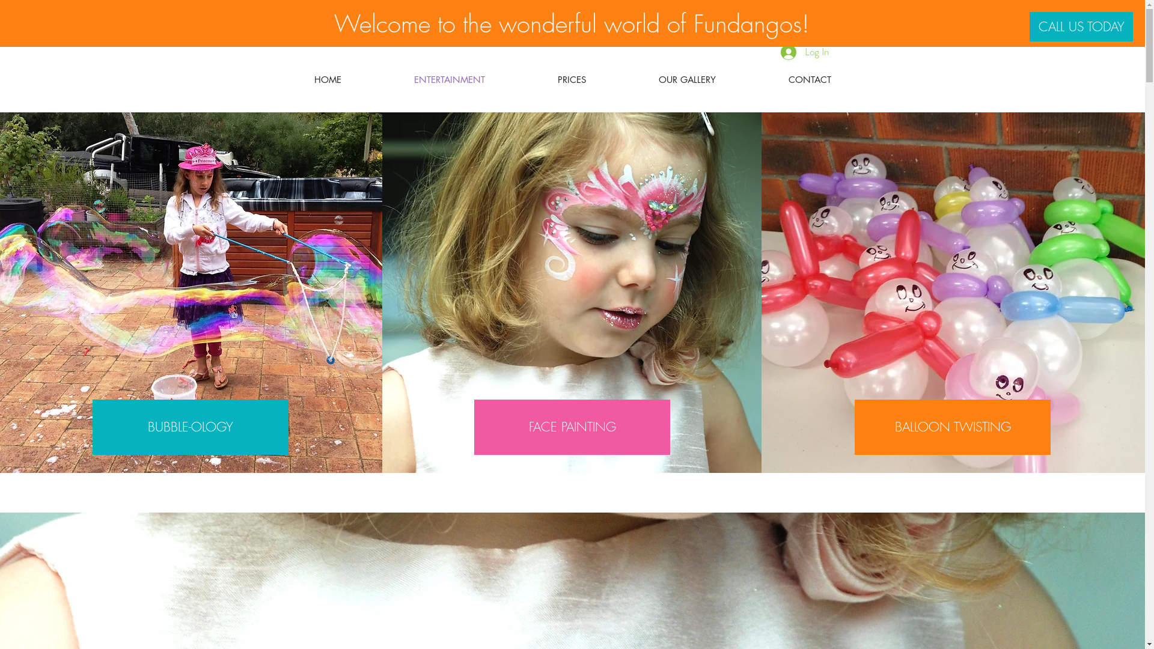  What do you see at coordinates (810, 79) in the screenshot?
I see `CONTACT` at bounding box center [810, 79].